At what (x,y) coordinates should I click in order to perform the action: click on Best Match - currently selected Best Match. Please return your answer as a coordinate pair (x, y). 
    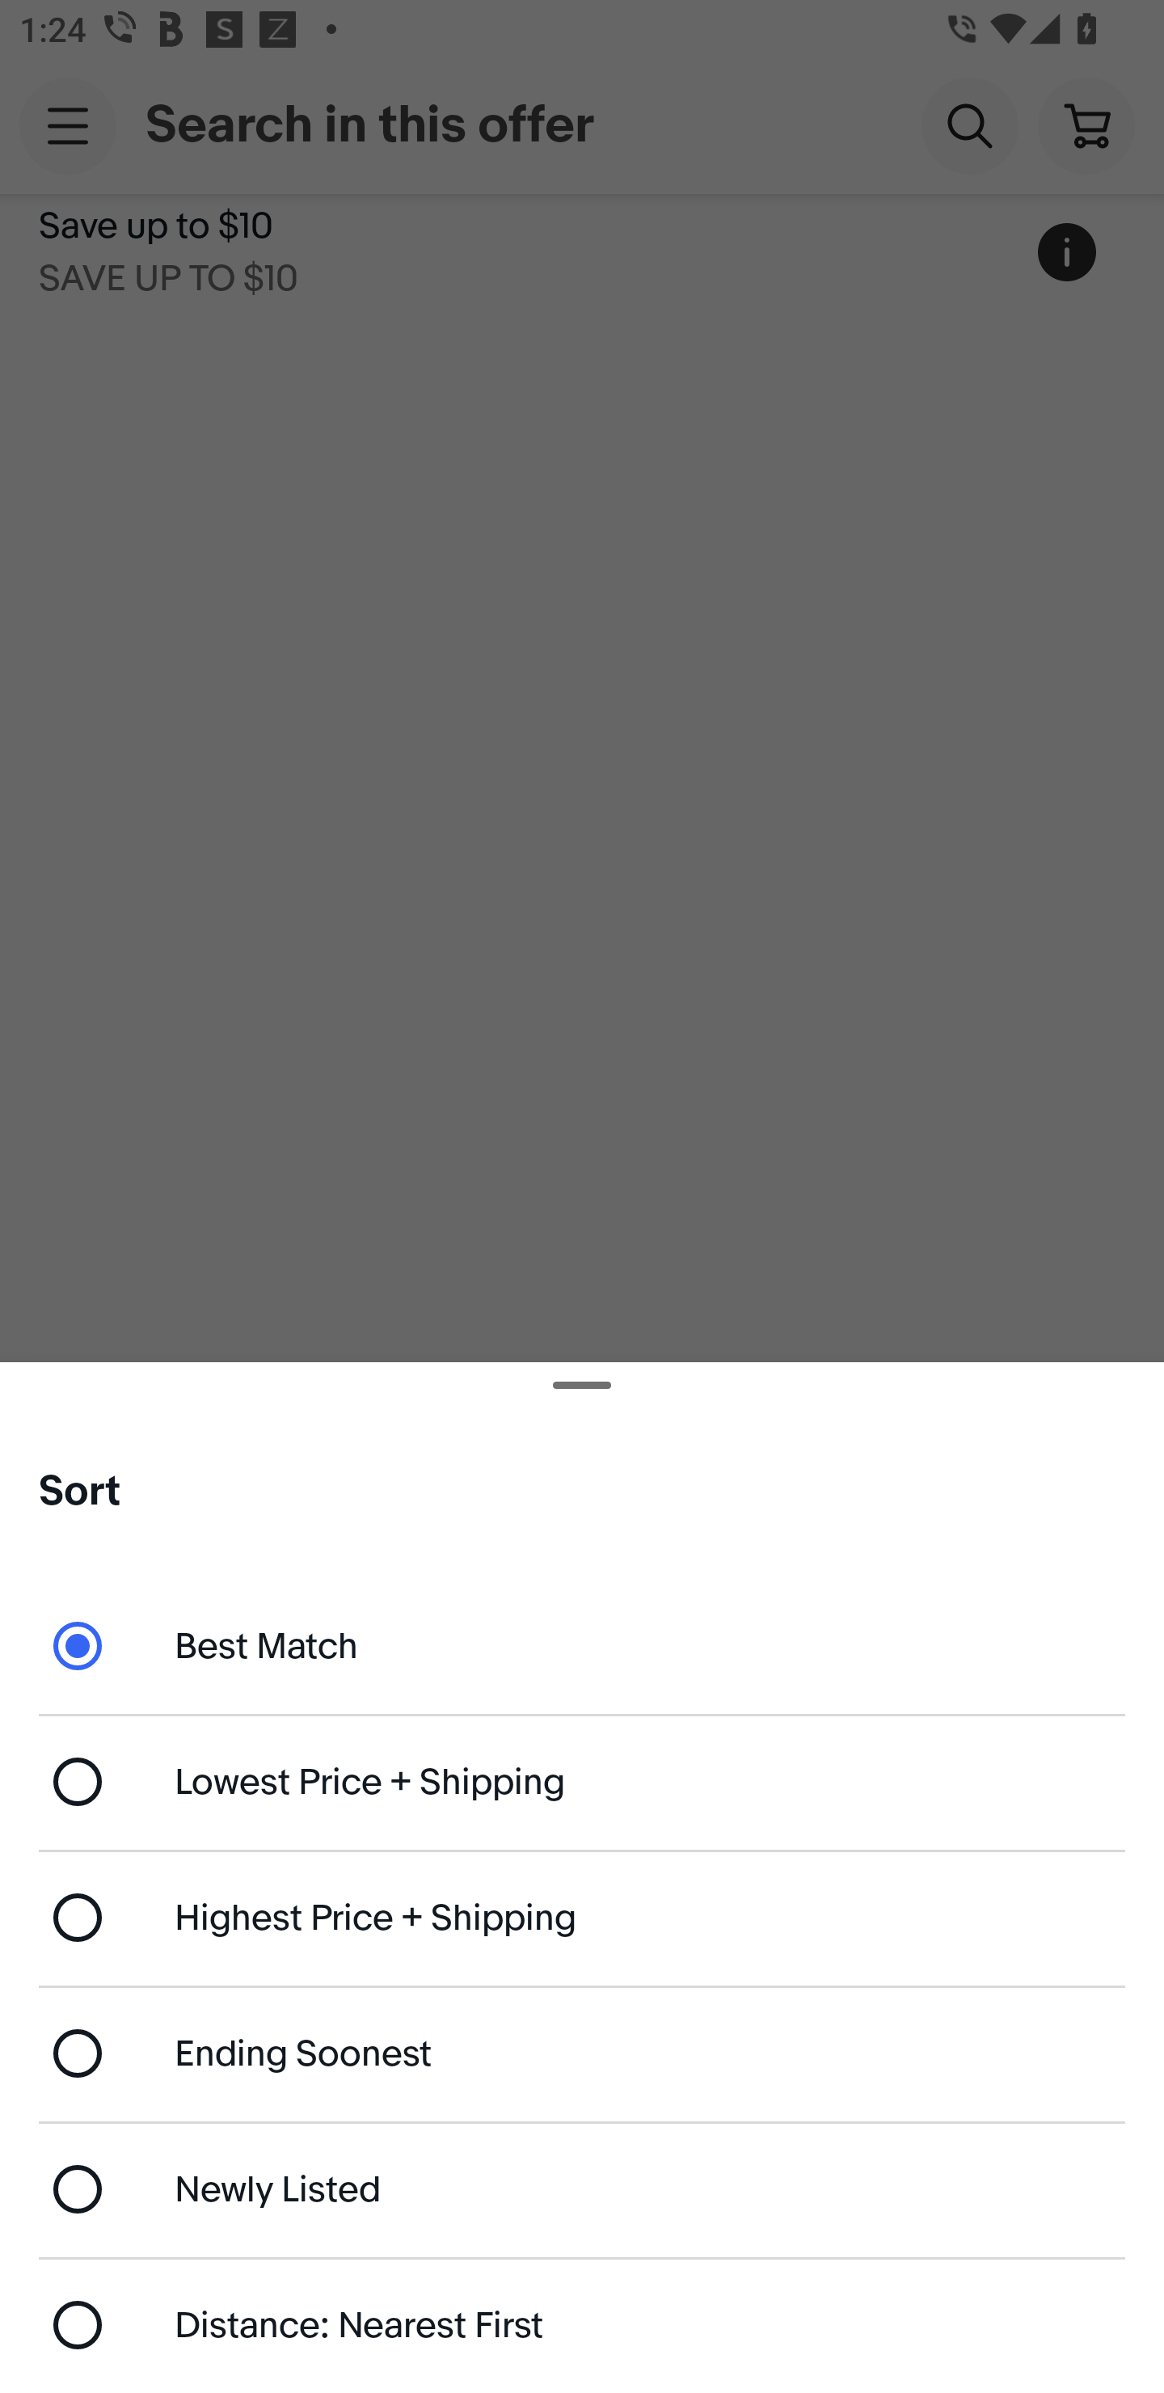
    Looking at the image, I should click on (582, 1644).